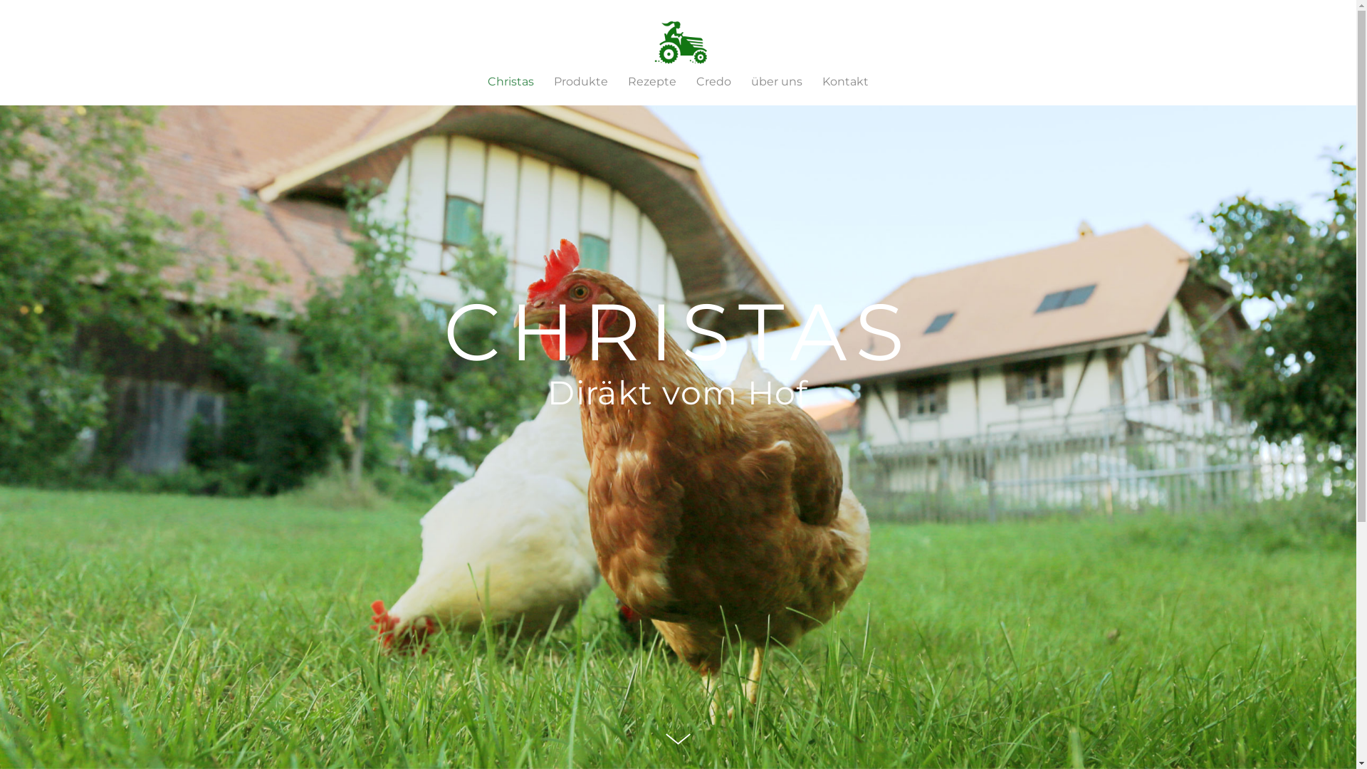 Image resolution: width=1367 pixels, height=769 pixels. I want to click on Christas, so click(678, 43).